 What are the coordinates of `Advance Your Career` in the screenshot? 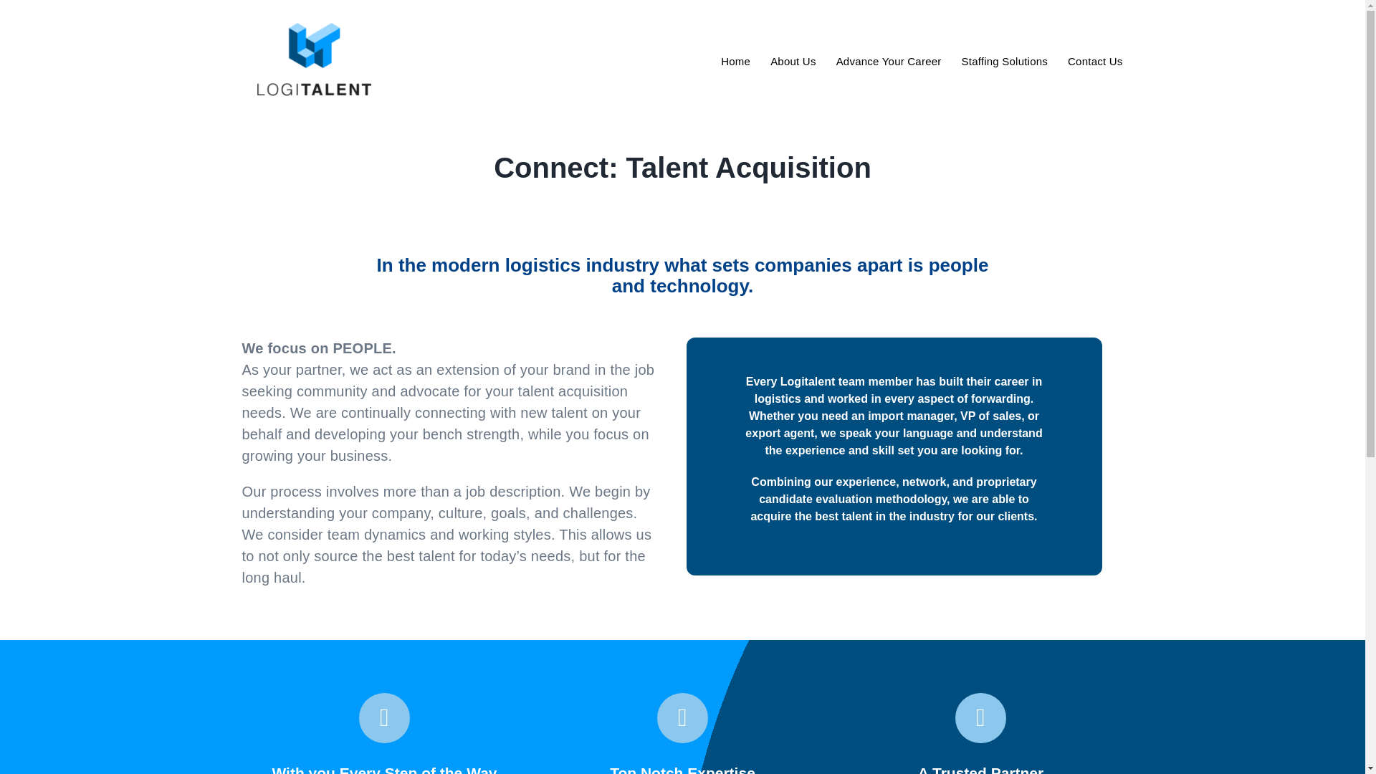 It's located at (889, 61).